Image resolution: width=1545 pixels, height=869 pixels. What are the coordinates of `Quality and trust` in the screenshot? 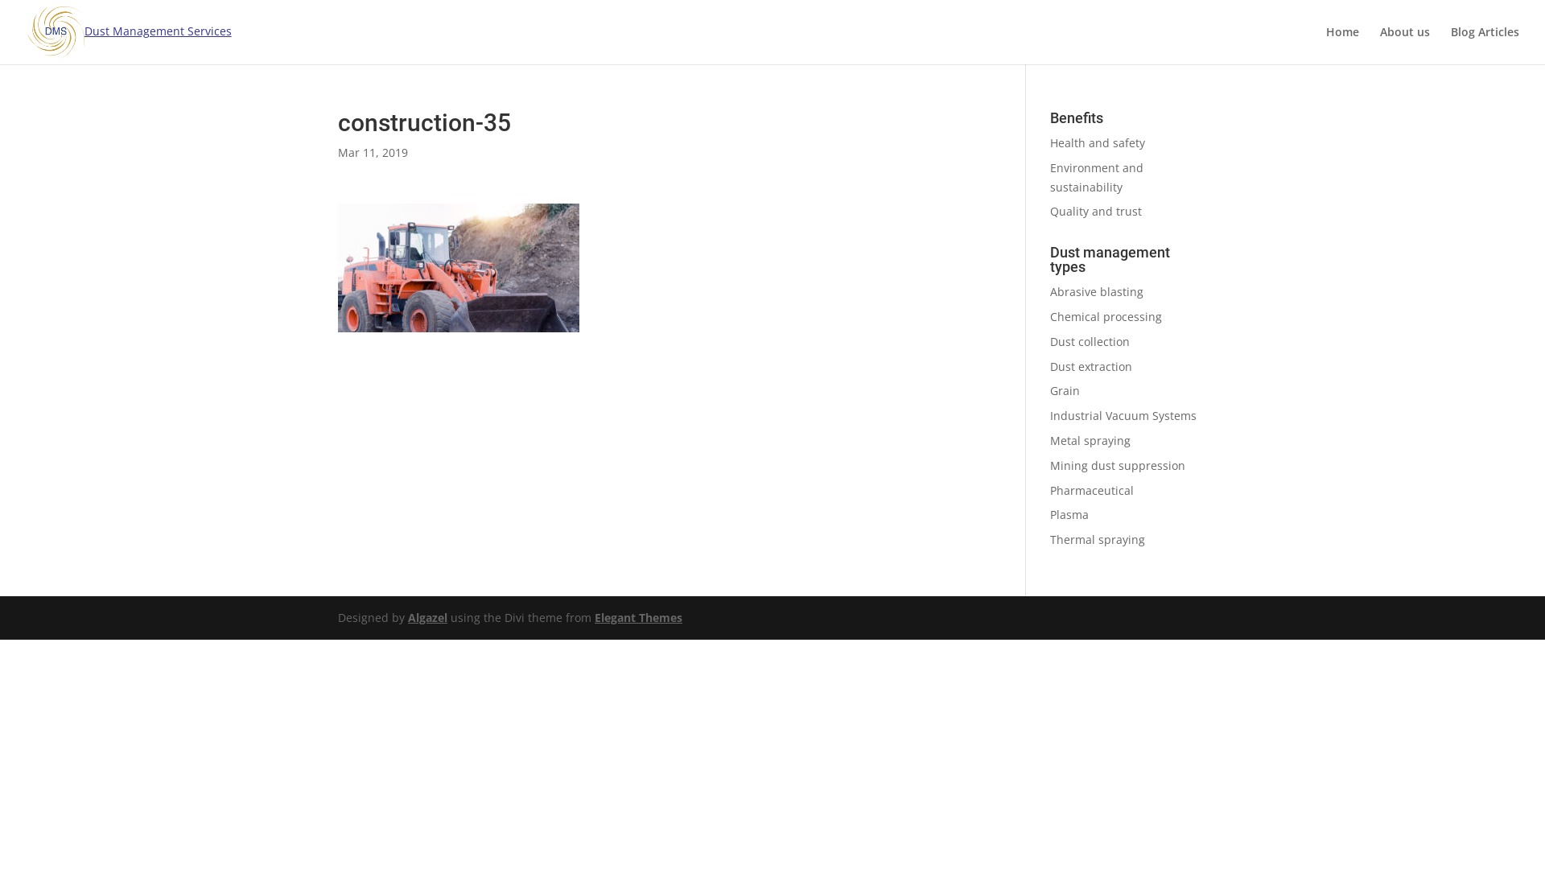 It's located at (1096, 211).